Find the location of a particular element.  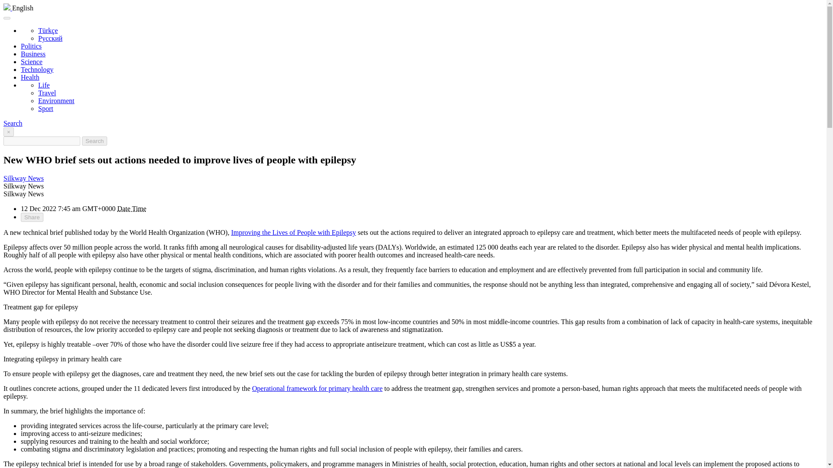

Health is located at coordinates (30, 77).